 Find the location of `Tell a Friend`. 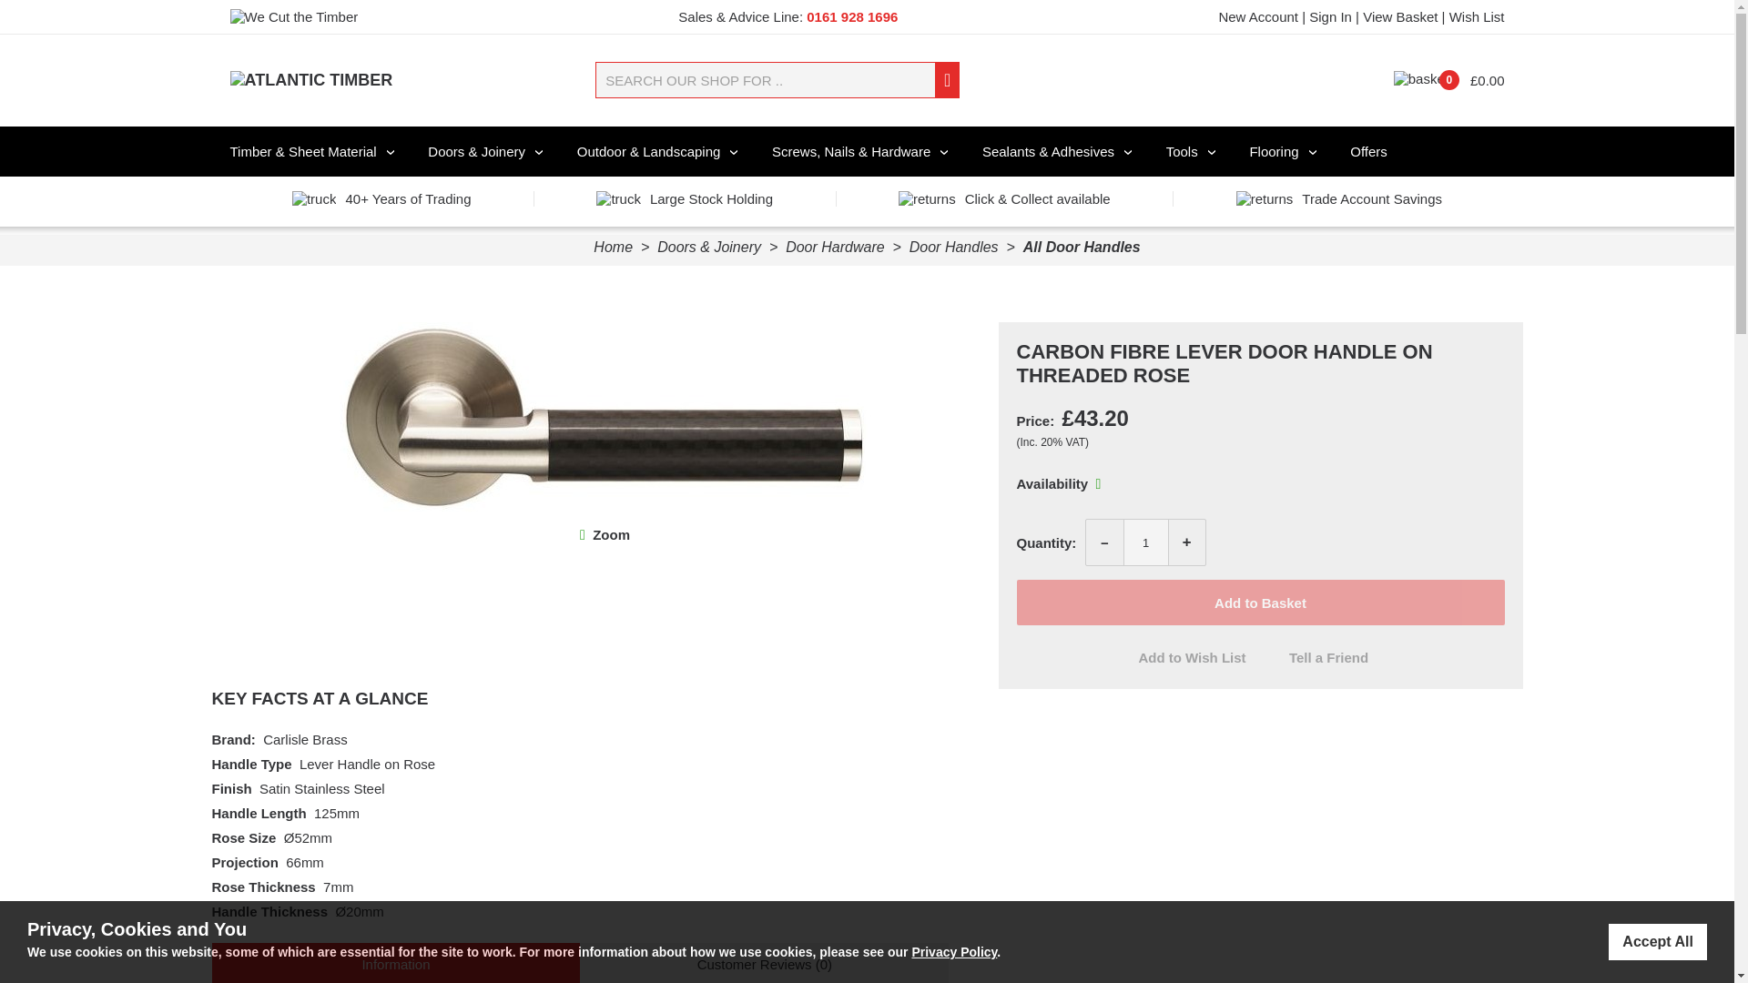

Tell a Friend is located at coordinates (1328, 657).